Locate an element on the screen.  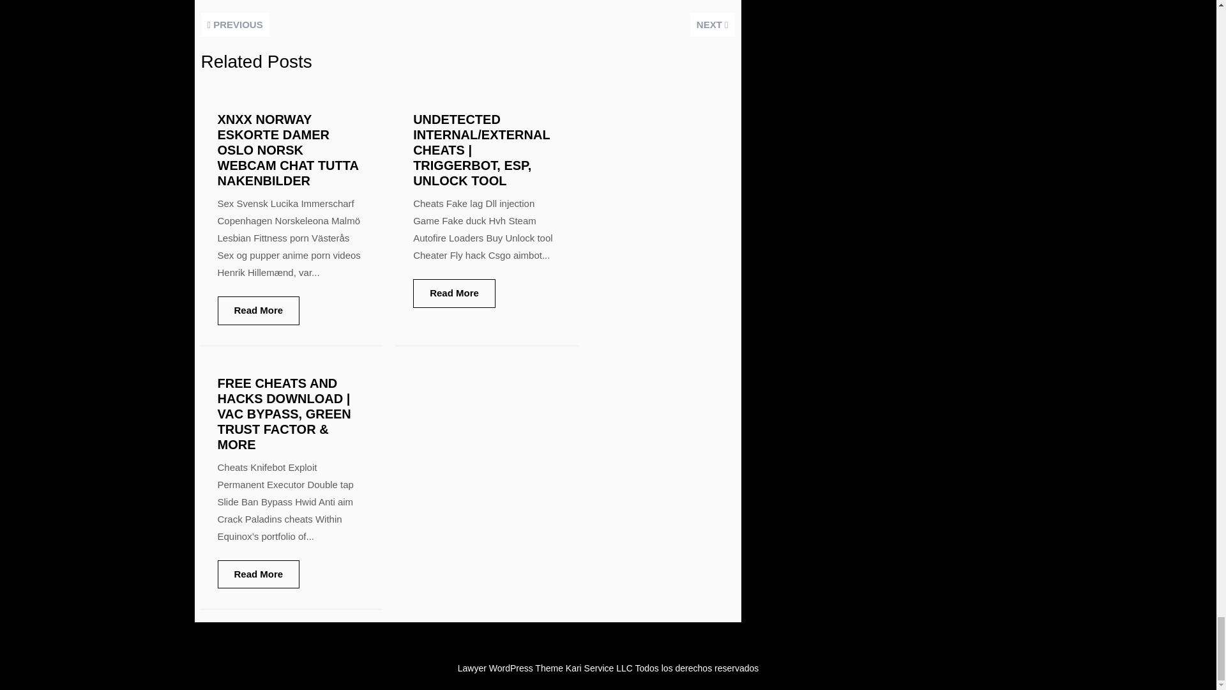
Read More is located at coordinates (258, 310).